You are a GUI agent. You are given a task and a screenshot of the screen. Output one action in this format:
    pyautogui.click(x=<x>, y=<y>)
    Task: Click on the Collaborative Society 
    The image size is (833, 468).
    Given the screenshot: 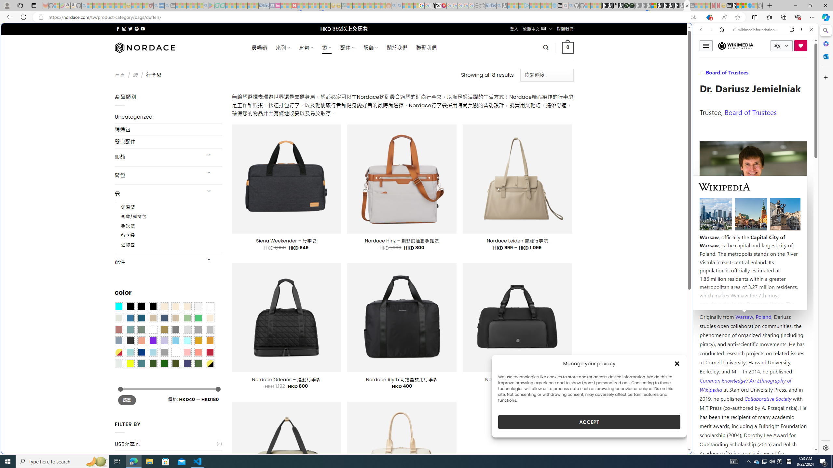 What is the action you would take?
    pyautogui.click(x=769, y=398)
    